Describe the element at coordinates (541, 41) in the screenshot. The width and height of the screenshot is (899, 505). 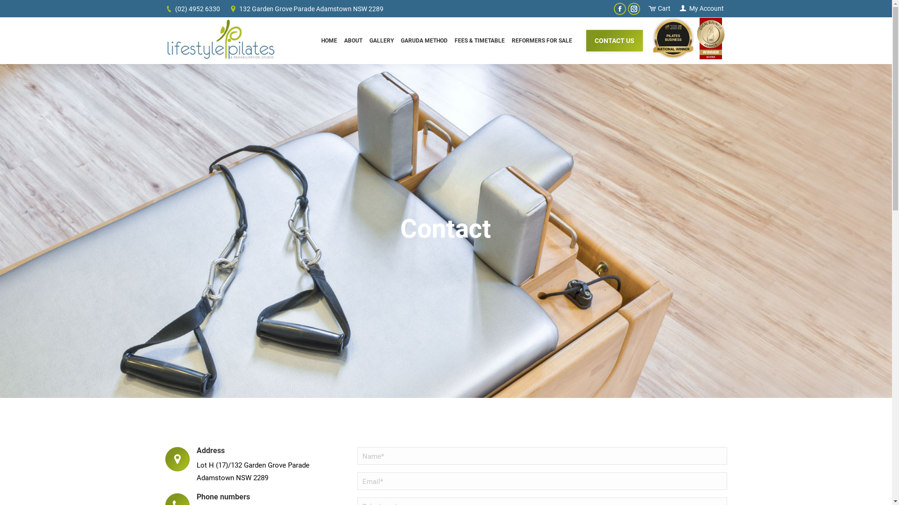
I see `REFORMERS FOR SALE` at that location.